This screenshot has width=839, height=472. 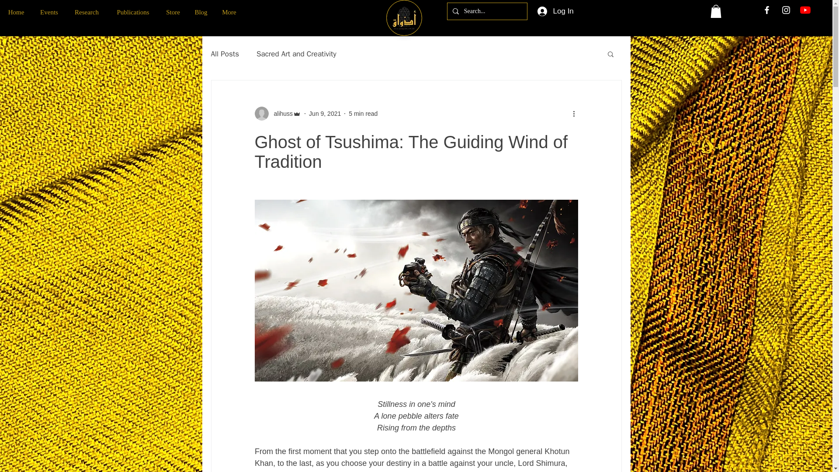 I want to click on All Posts, so click(x=225, y=54).